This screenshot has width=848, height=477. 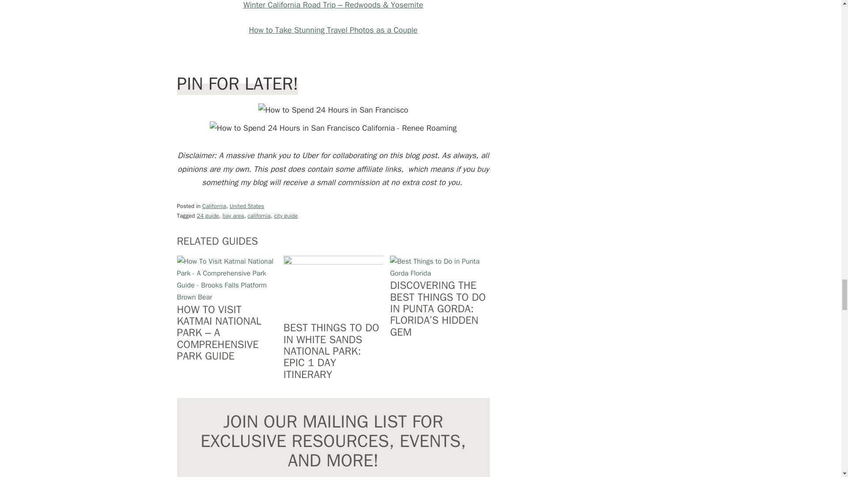 What do you see at coordinates (233, 216) in the screenshot?
I see `bay area` at bounding box center [233, 216].